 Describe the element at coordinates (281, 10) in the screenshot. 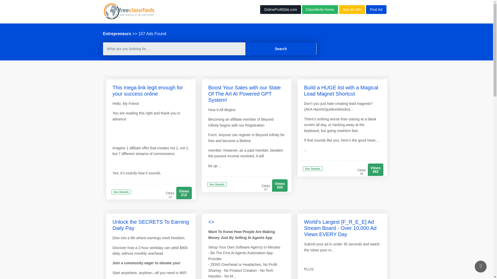

I see `OnlineProfitSite.com` at that location.